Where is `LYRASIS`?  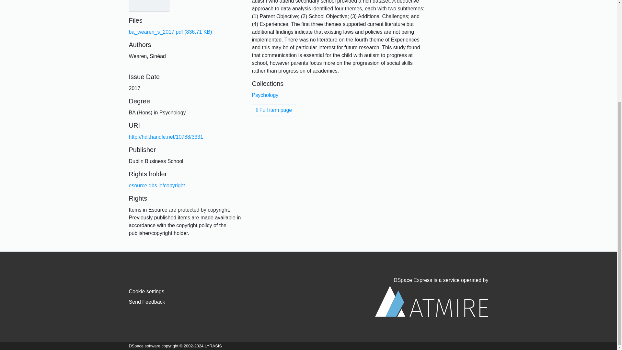 LYRASIS is located at coordinates (213, 345).